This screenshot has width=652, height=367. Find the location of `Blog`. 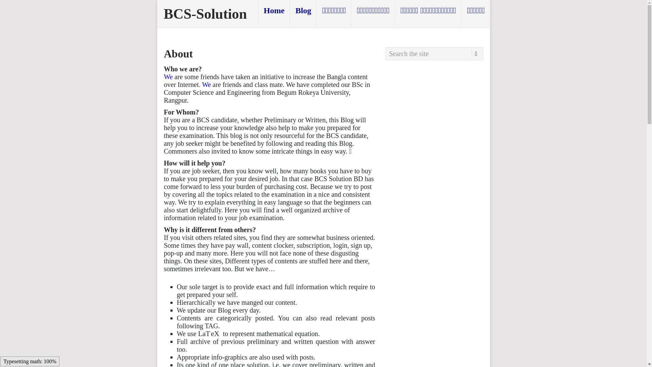

Blog is located at coordinates (304, 13).